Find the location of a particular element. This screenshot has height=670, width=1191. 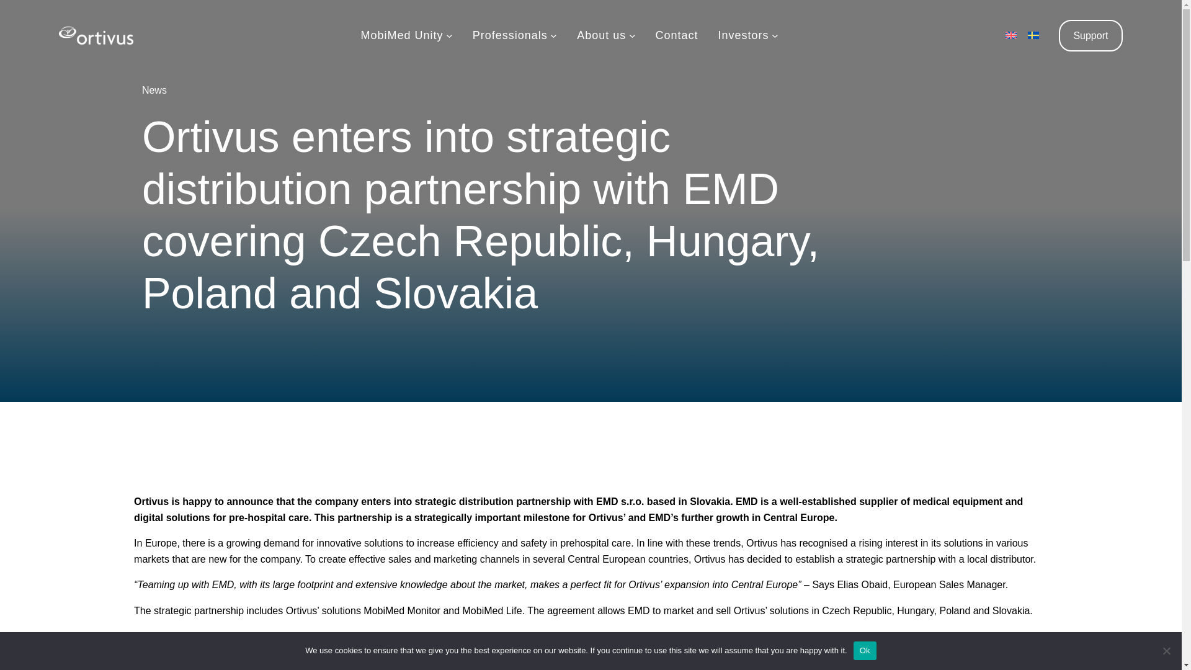

MobiMed Unity is located at coordinates (402, 35).